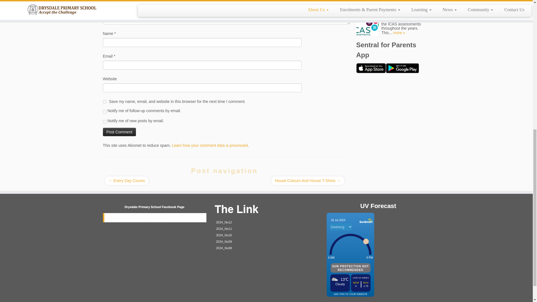 This screenshot has width=537, height=302. I want to click on Post Comment, so click(120, 132).